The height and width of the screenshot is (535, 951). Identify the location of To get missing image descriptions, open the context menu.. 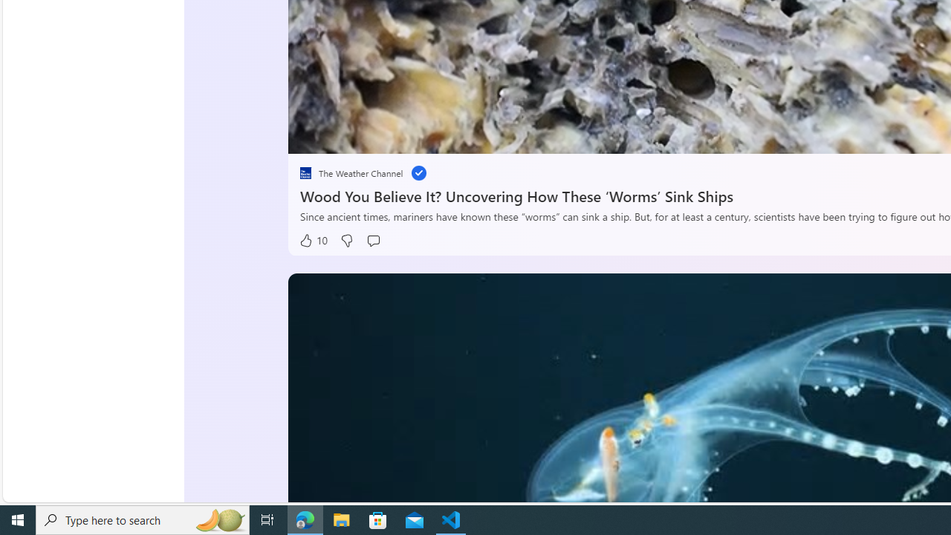
(340, 135).